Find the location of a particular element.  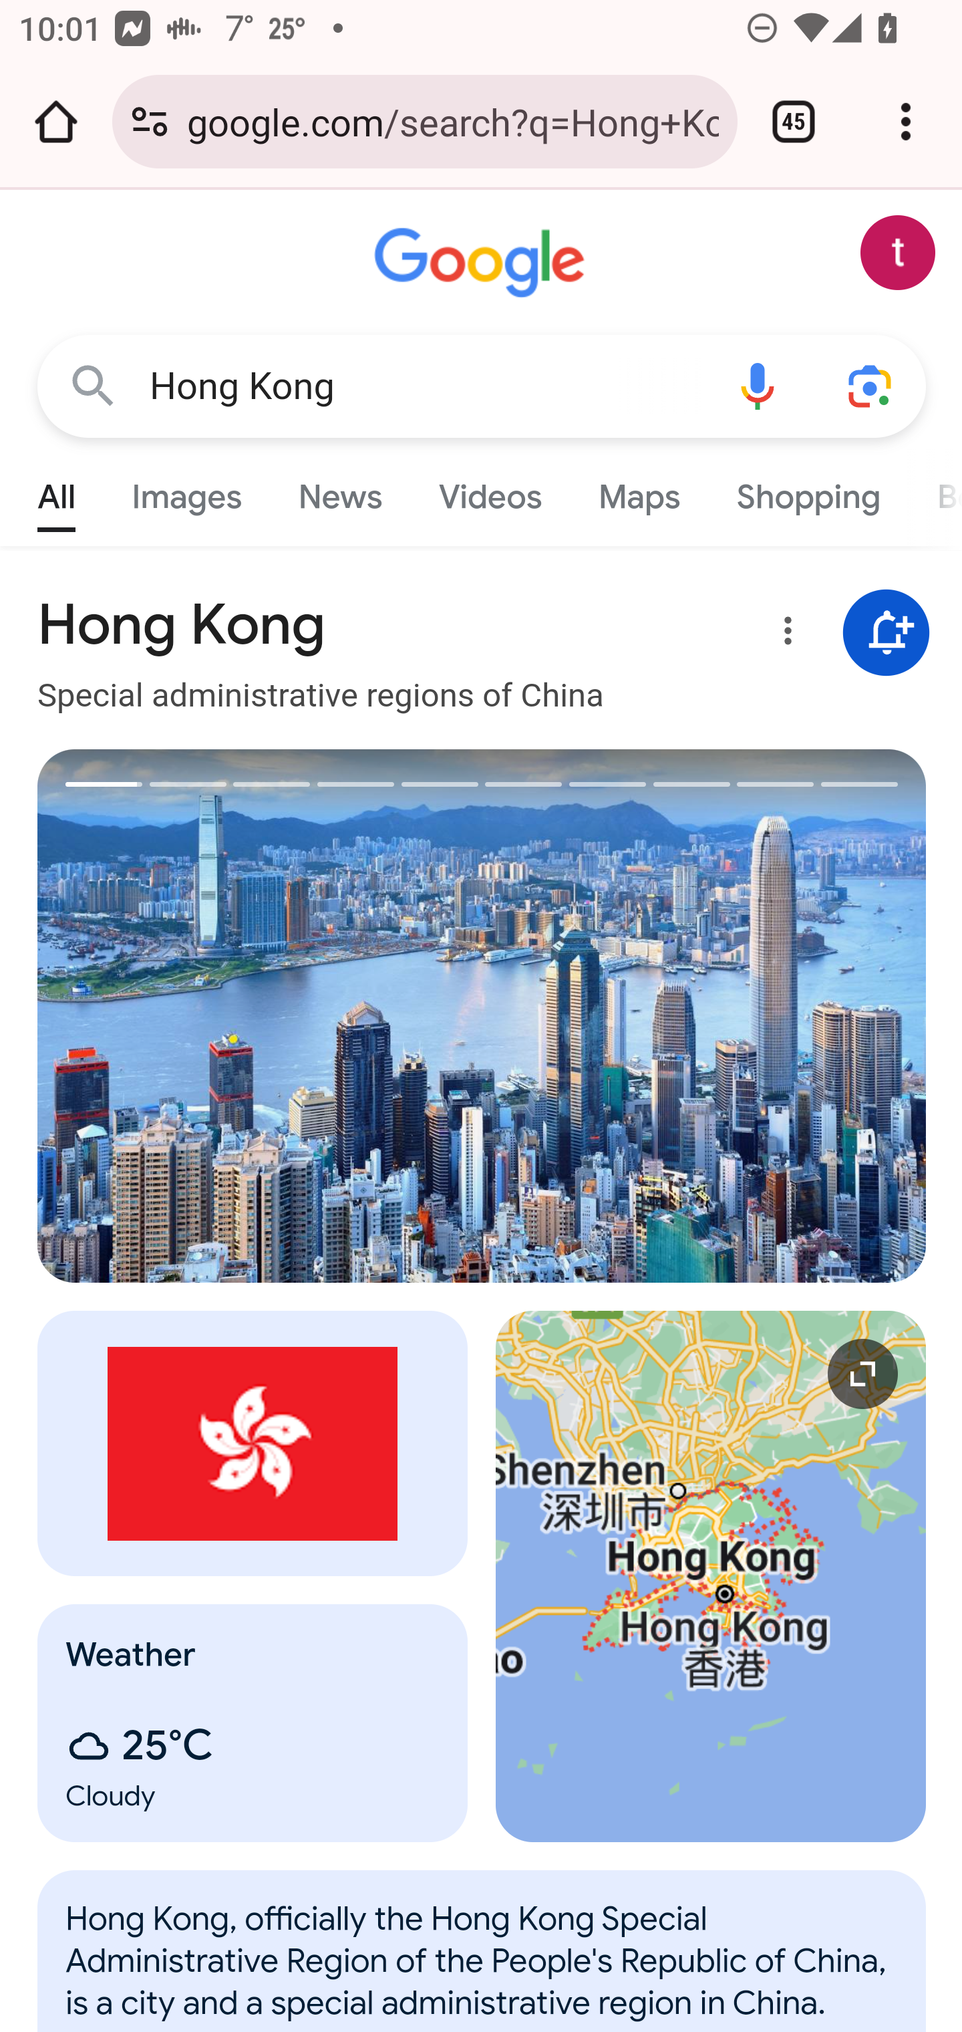

Expand map is located at coordinates (711, 1576).